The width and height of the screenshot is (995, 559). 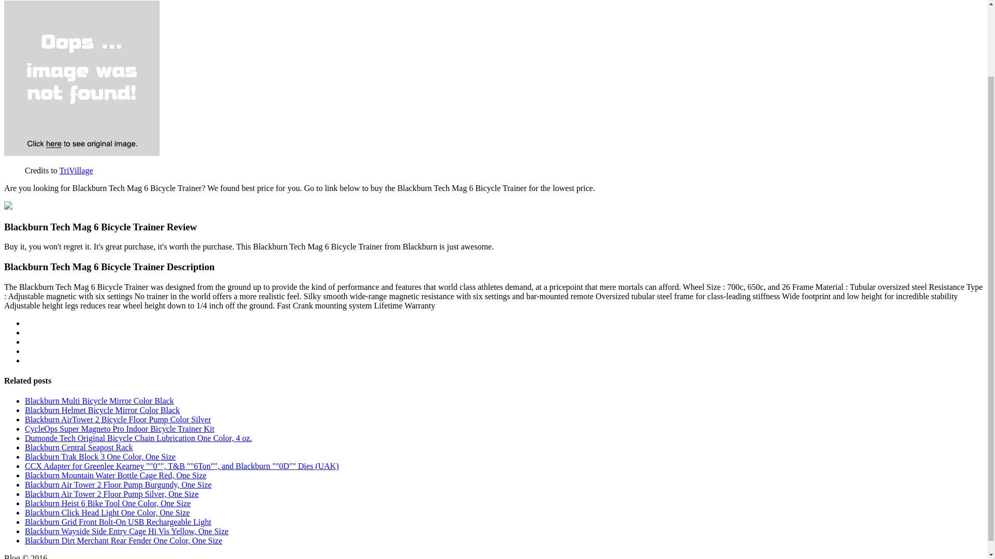 What do you see at coordinates (118, 419) in the screenshot?
I see `Blackburn AirTower 2 Bicycle Floor Pump Color Silver` at bounding box center [118, 419].